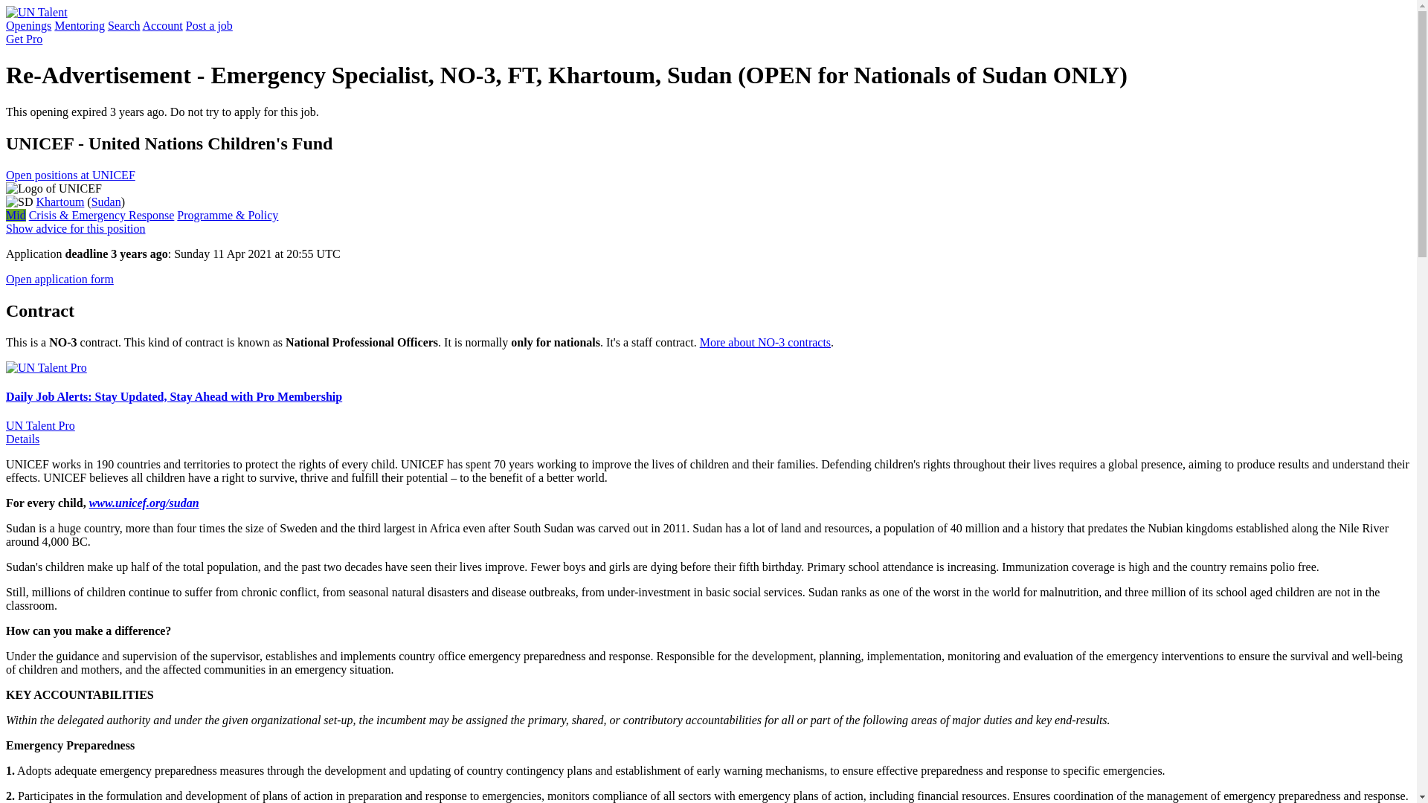 The height and width of the screenshot is (803, 1428). Describe the element at coordinates (765, 342) in the screenshot. I see `More about NO-3 contracts` at that location.